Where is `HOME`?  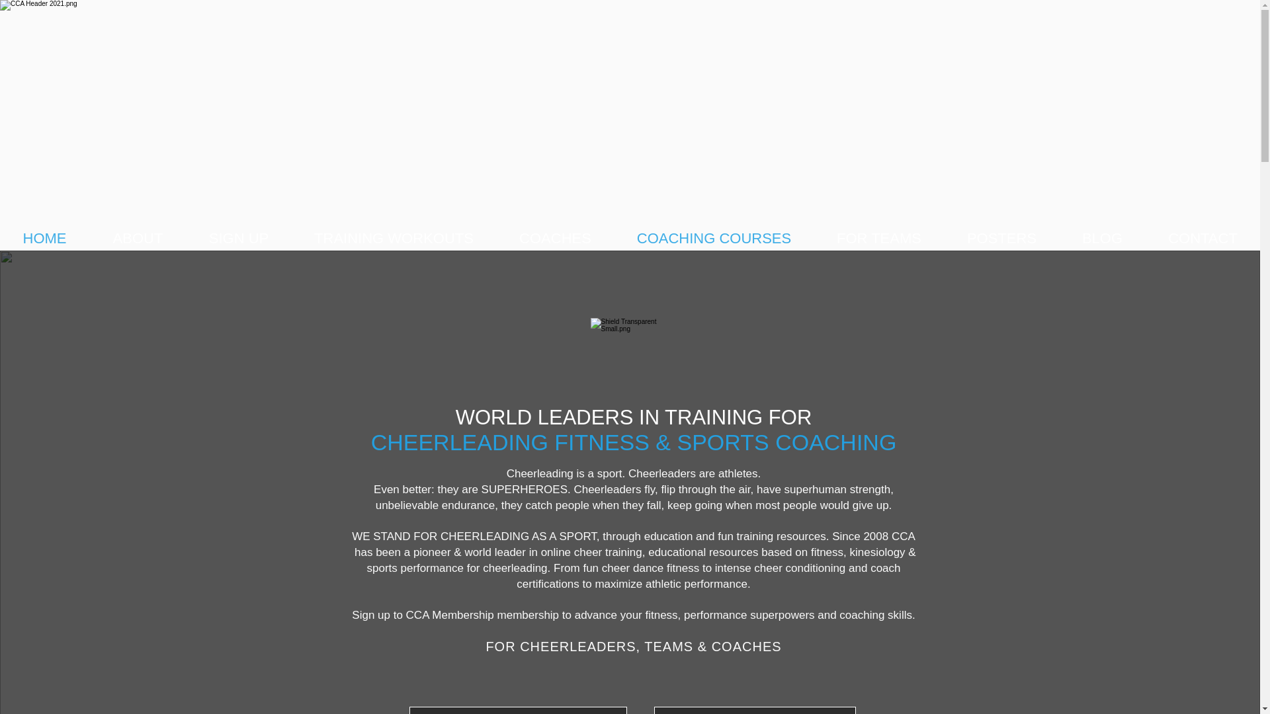 HOME is located at coordinates (44, 238).